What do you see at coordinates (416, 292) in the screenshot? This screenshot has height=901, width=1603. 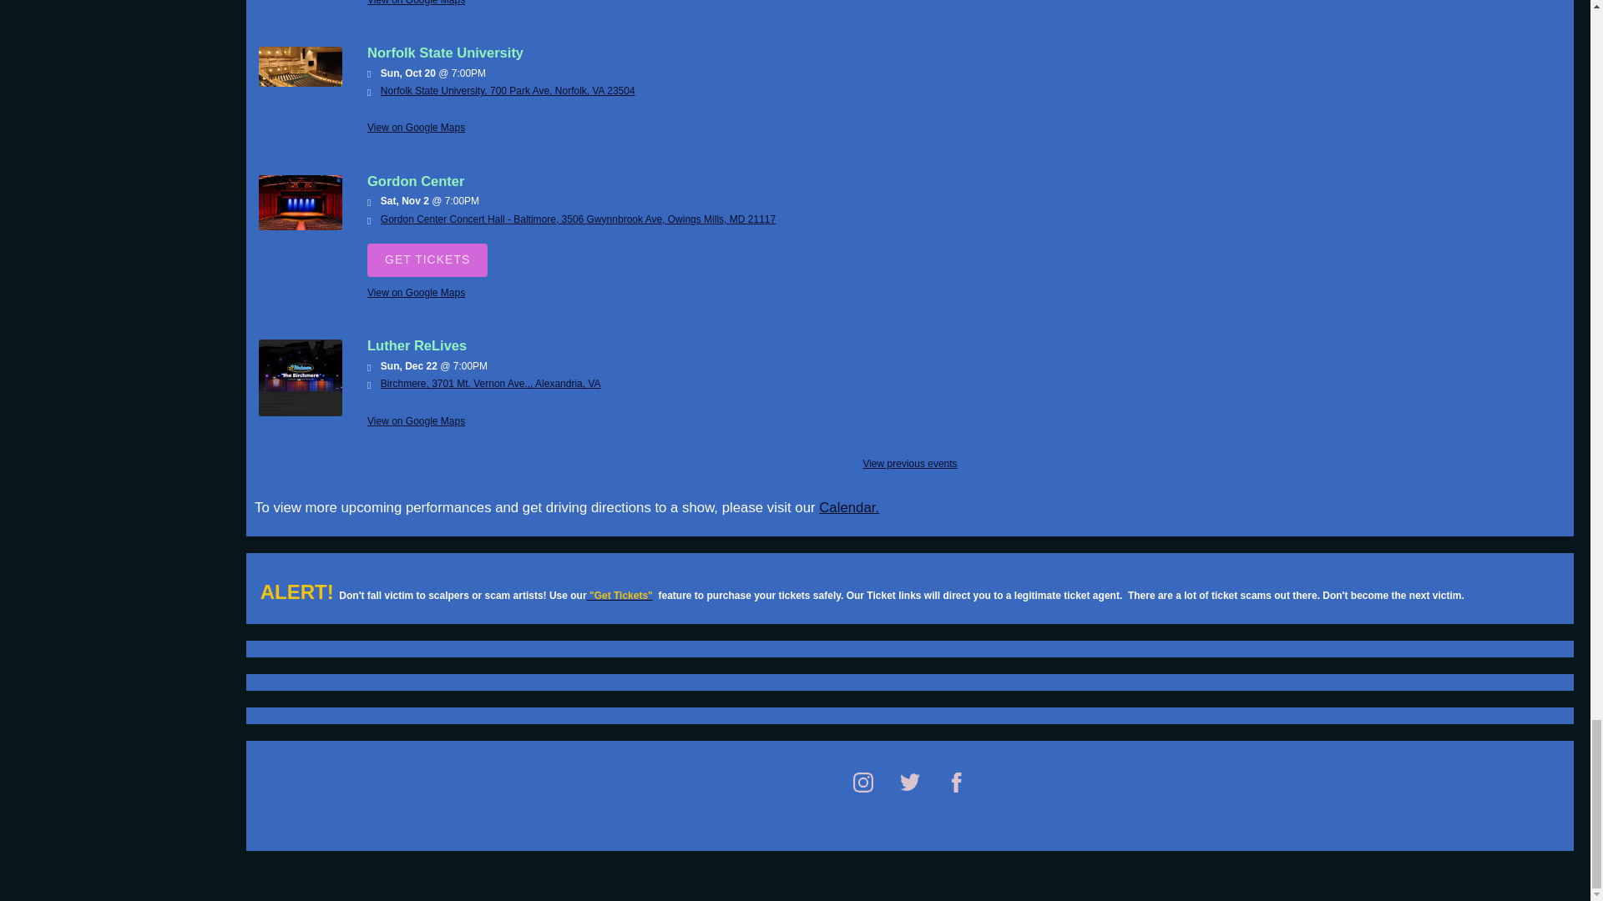 I see `View on Google Maps` at bounding box center [416, 292].